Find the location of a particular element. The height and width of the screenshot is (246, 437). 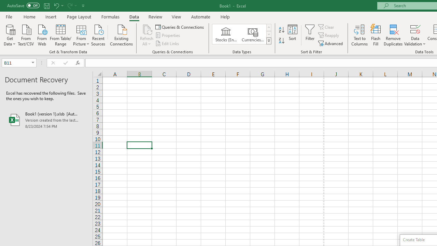

Automate is located at coordinates (201, 16).